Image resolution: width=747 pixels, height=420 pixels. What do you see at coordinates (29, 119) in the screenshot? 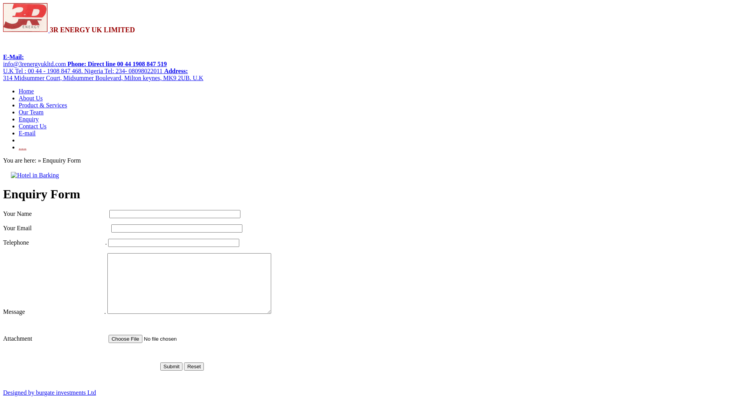
I see `Enquiry` at bounding box center [29, 119].